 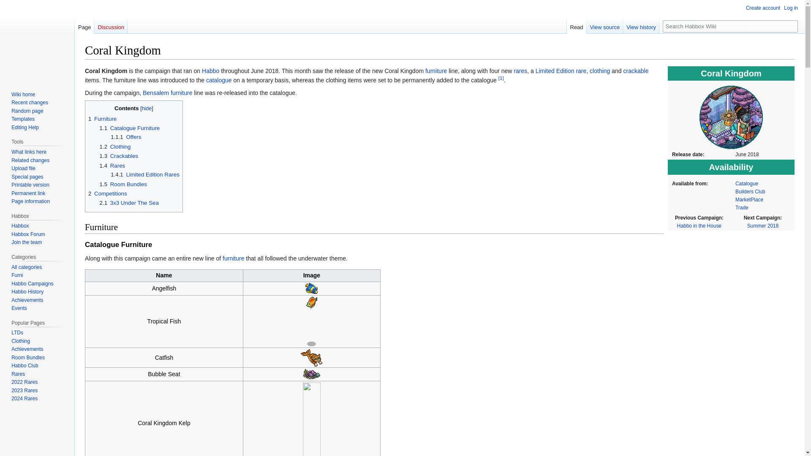 I want to click on furniture, so click(x=181, y=92).